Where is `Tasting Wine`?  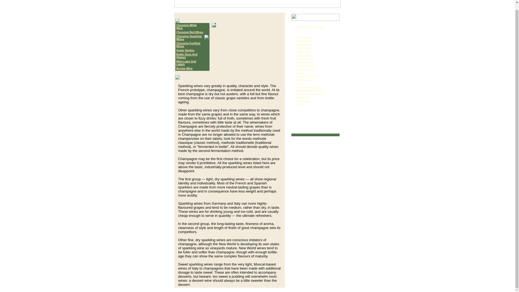 Tasting Wine is located at coordinates (303, 51).